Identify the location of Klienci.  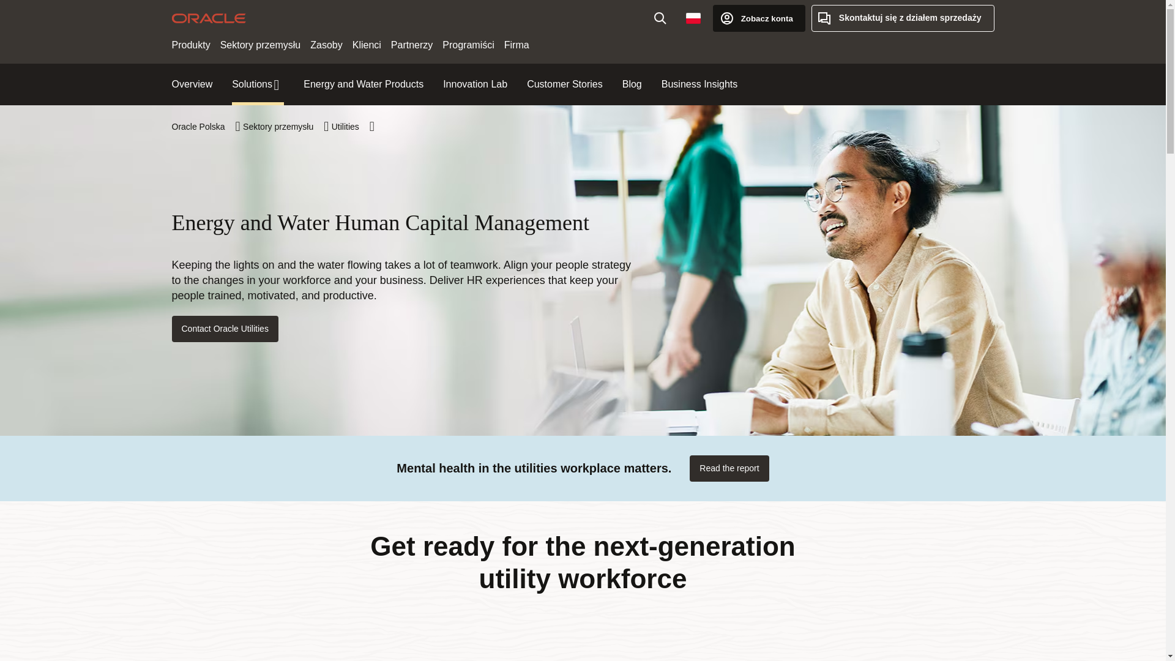
(367, 45).